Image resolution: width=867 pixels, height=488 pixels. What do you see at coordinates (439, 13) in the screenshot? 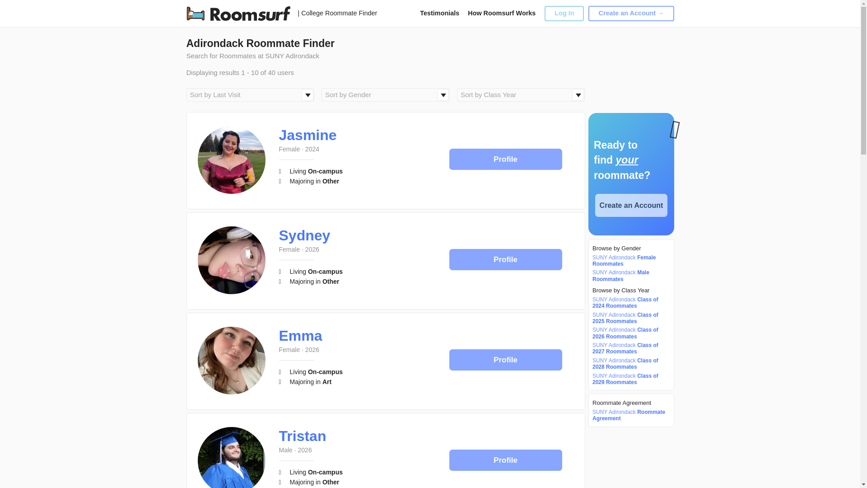
I see `Testimonials` at bounding box center [439, 13].